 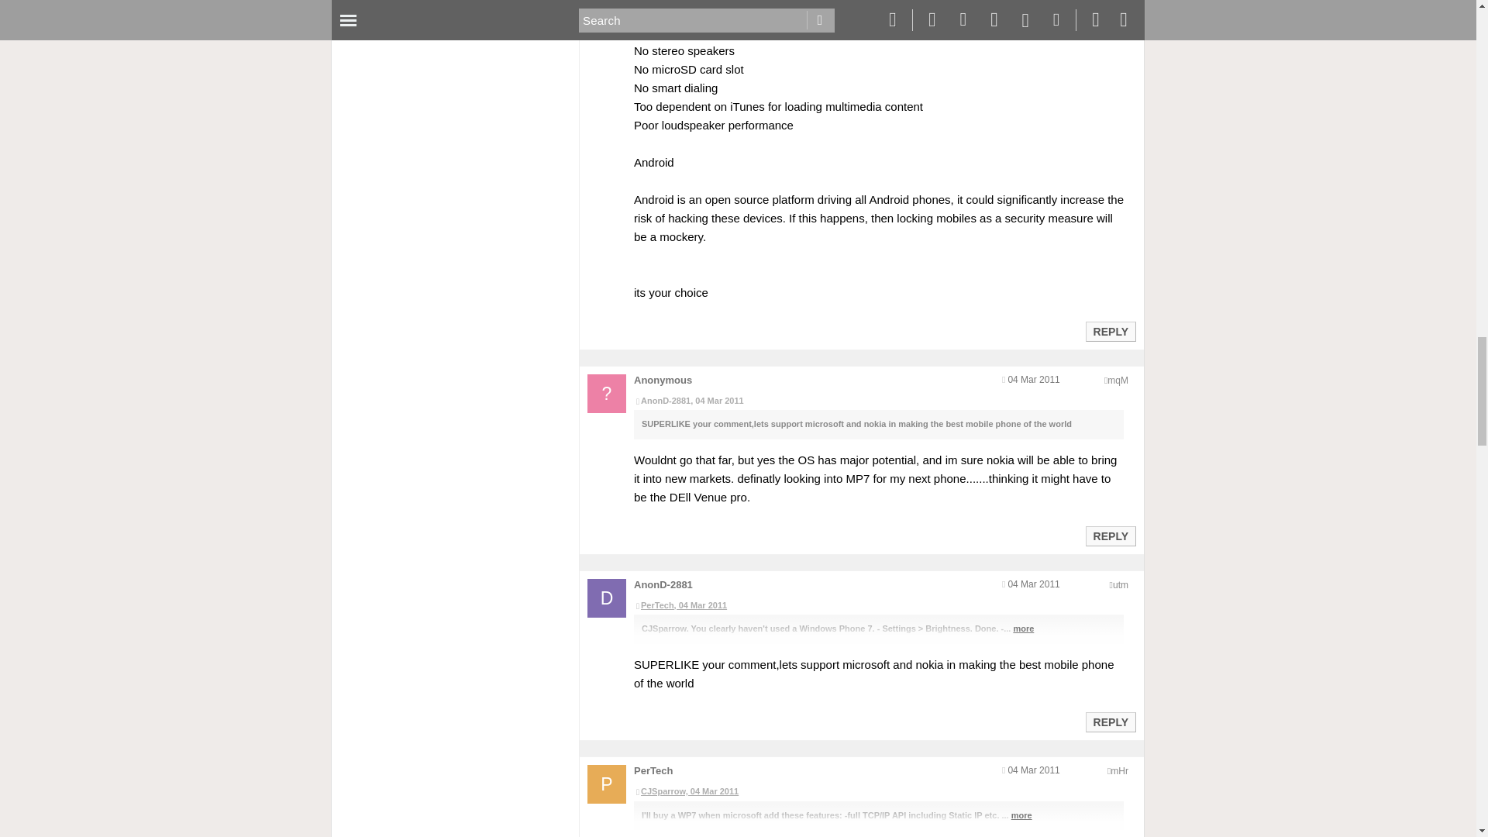 What do you see at coordinates (1110, 332) in the screenshot?
I see `Reply to this post` at bounding box center [1110, 332].